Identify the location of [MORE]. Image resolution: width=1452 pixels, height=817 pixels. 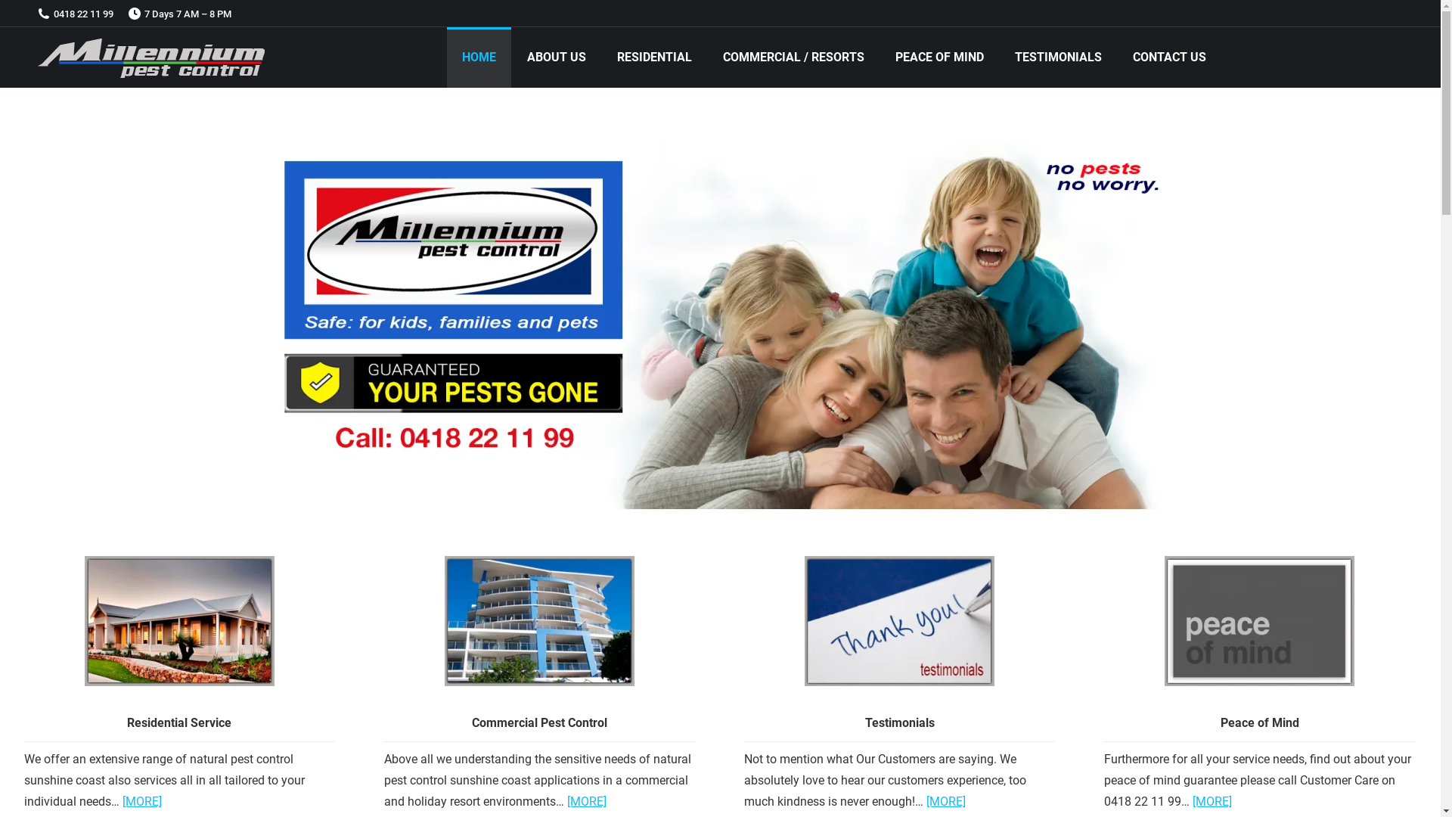
(142, 802).